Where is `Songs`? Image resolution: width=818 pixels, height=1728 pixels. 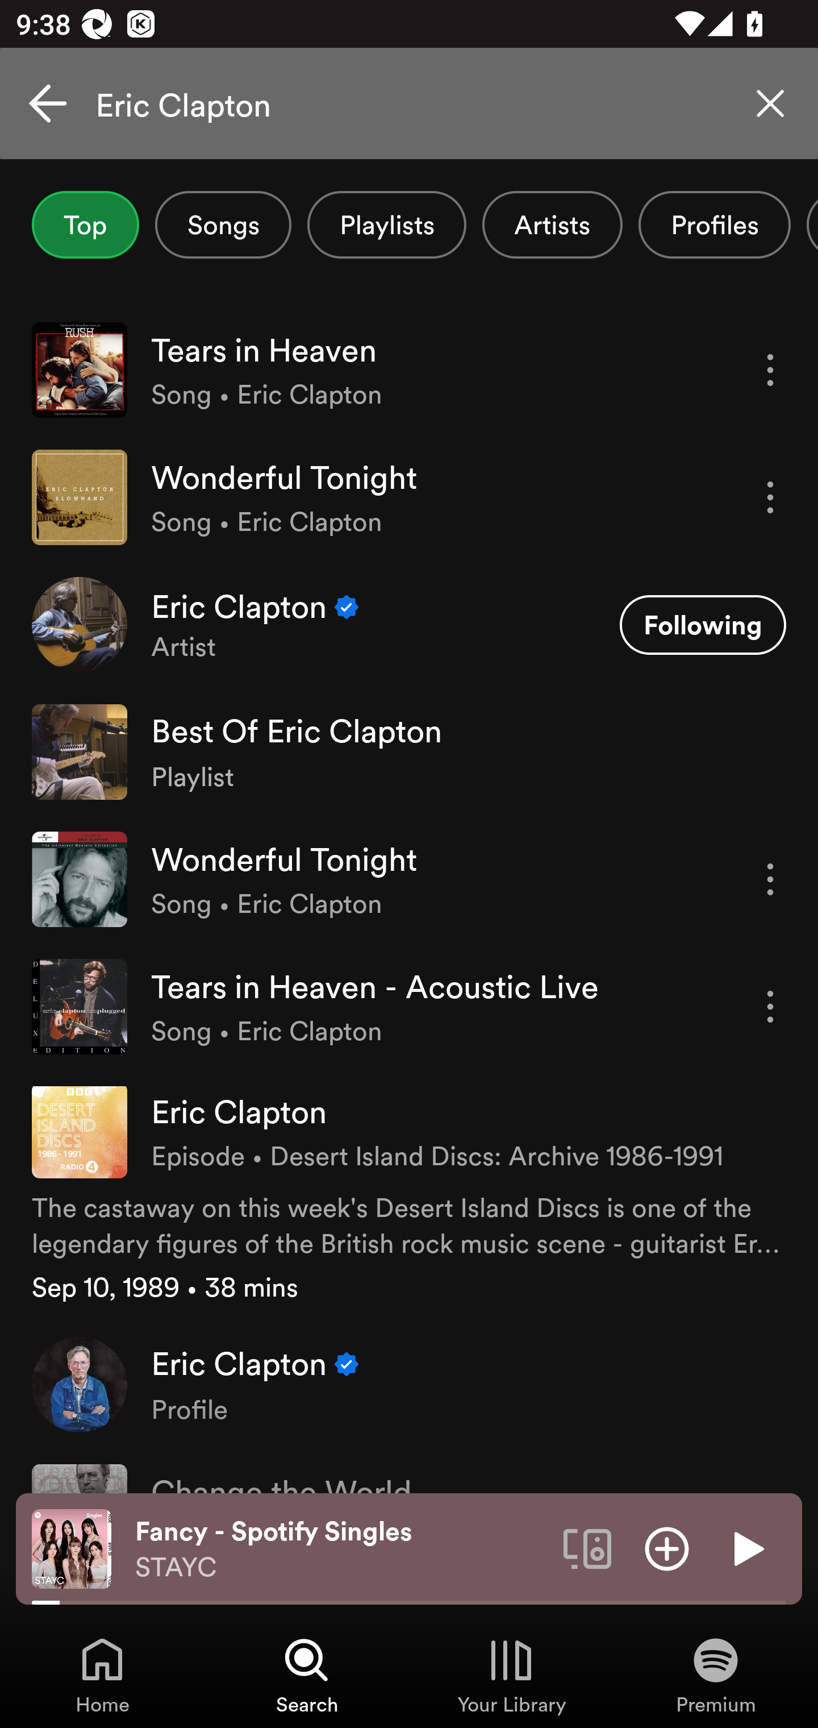 Songs is located at coordinates (223, 225).